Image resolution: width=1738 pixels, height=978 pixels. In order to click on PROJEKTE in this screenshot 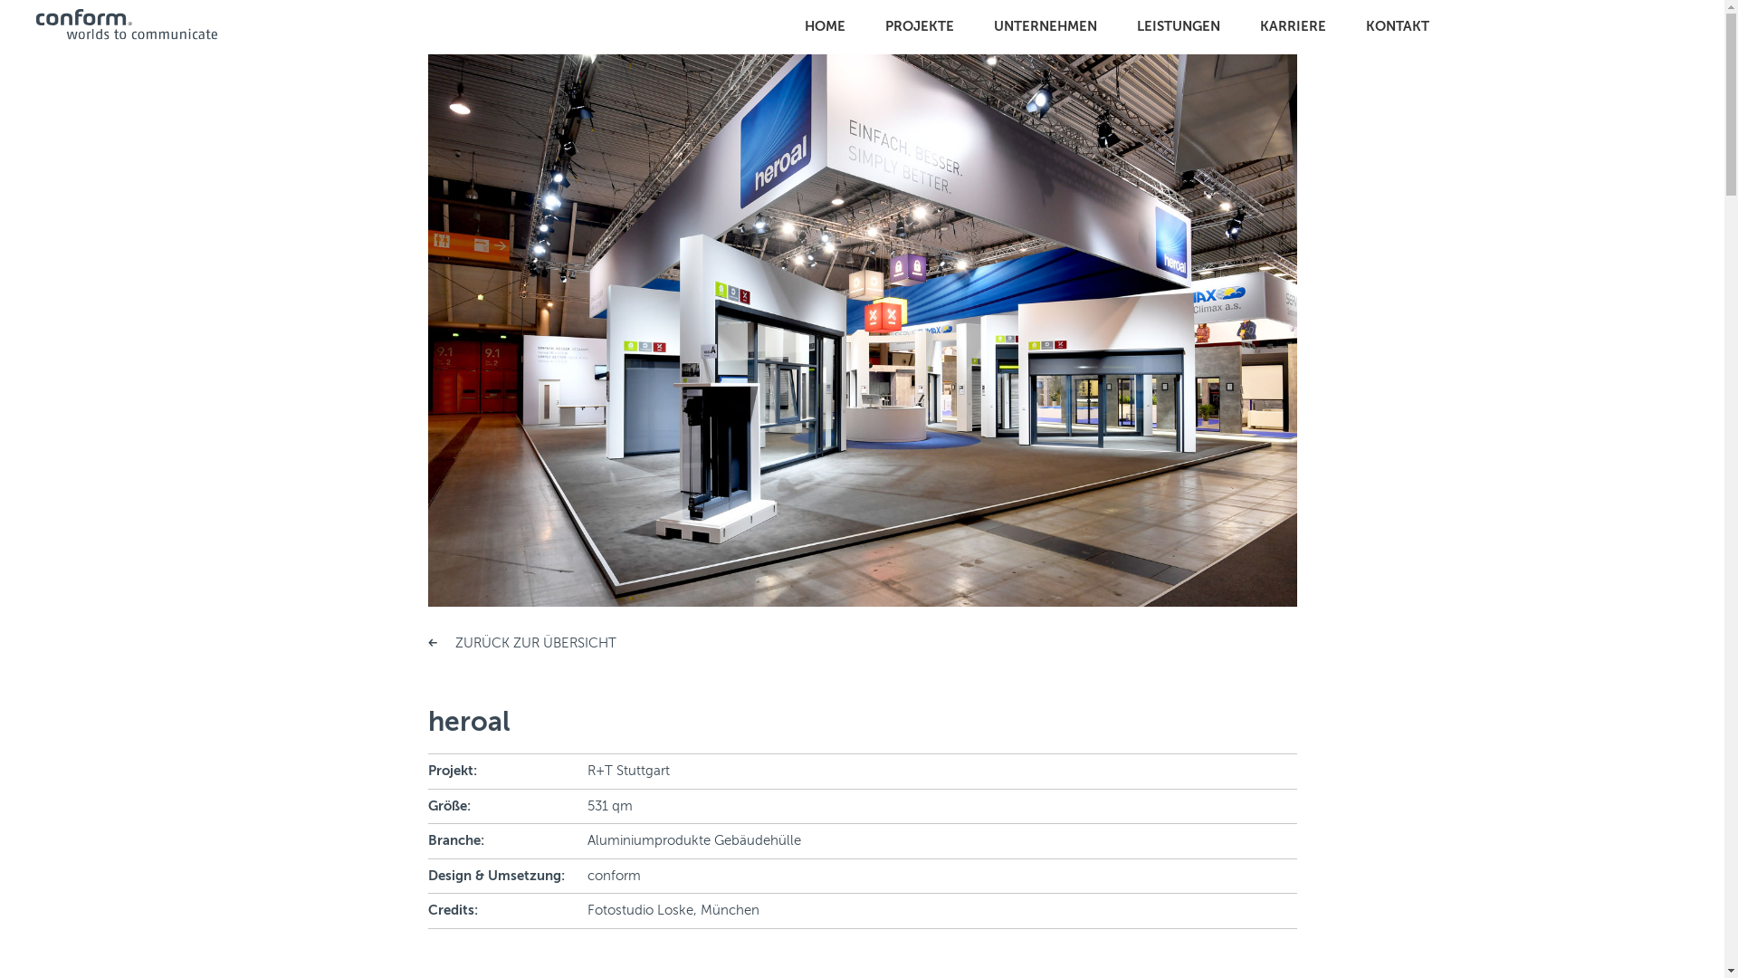, I will do `click(920, 27)`.